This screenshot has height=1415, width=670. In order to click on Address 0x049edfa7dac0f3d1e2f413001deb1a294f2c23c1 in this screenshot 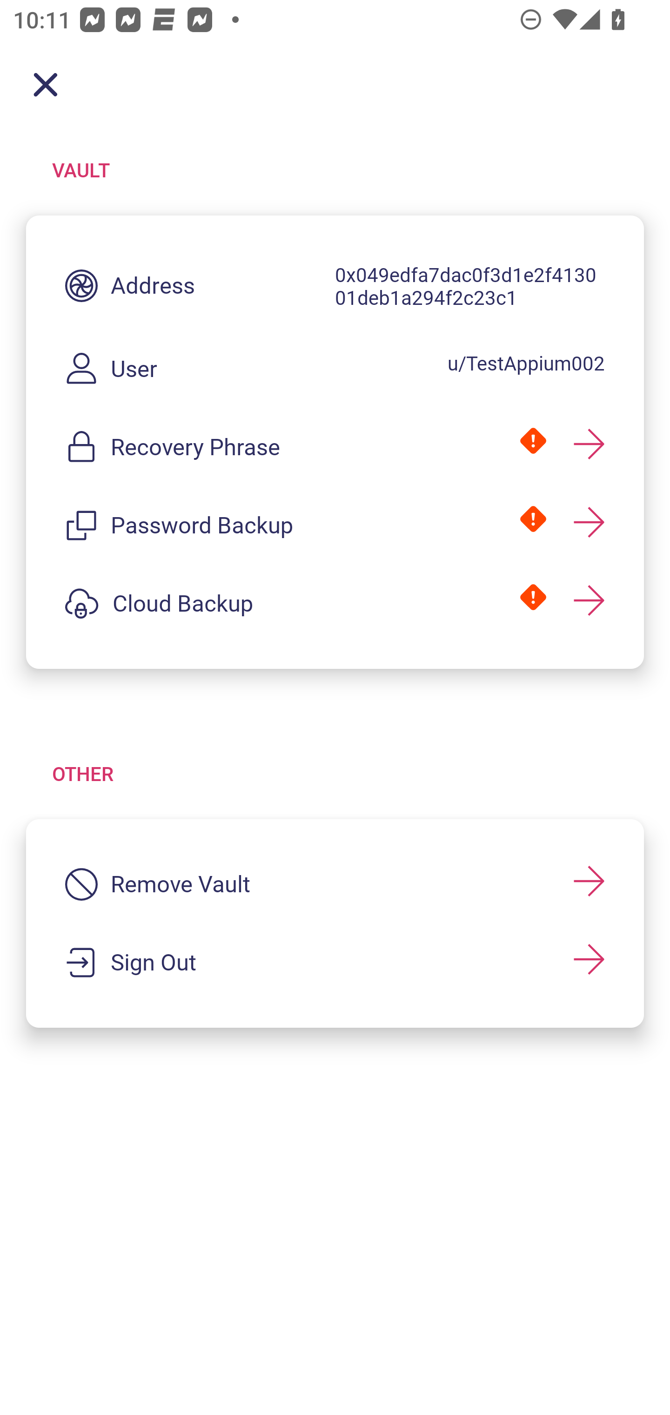, I will do `click(335, 286)`.